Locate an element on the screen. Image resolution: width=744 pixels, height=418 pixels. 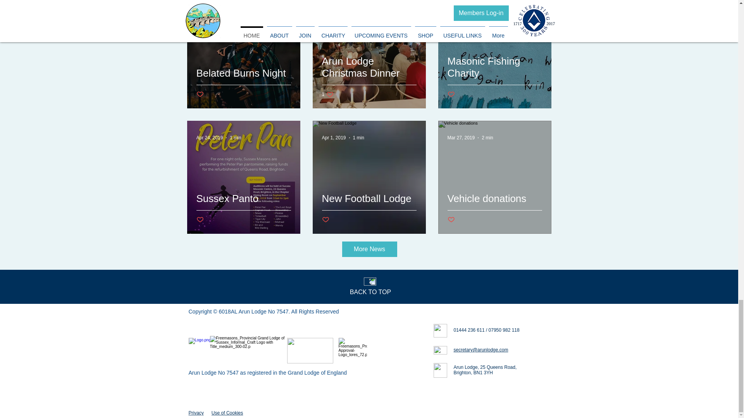
Belated Burns Night is located at coordinates (243, 82).